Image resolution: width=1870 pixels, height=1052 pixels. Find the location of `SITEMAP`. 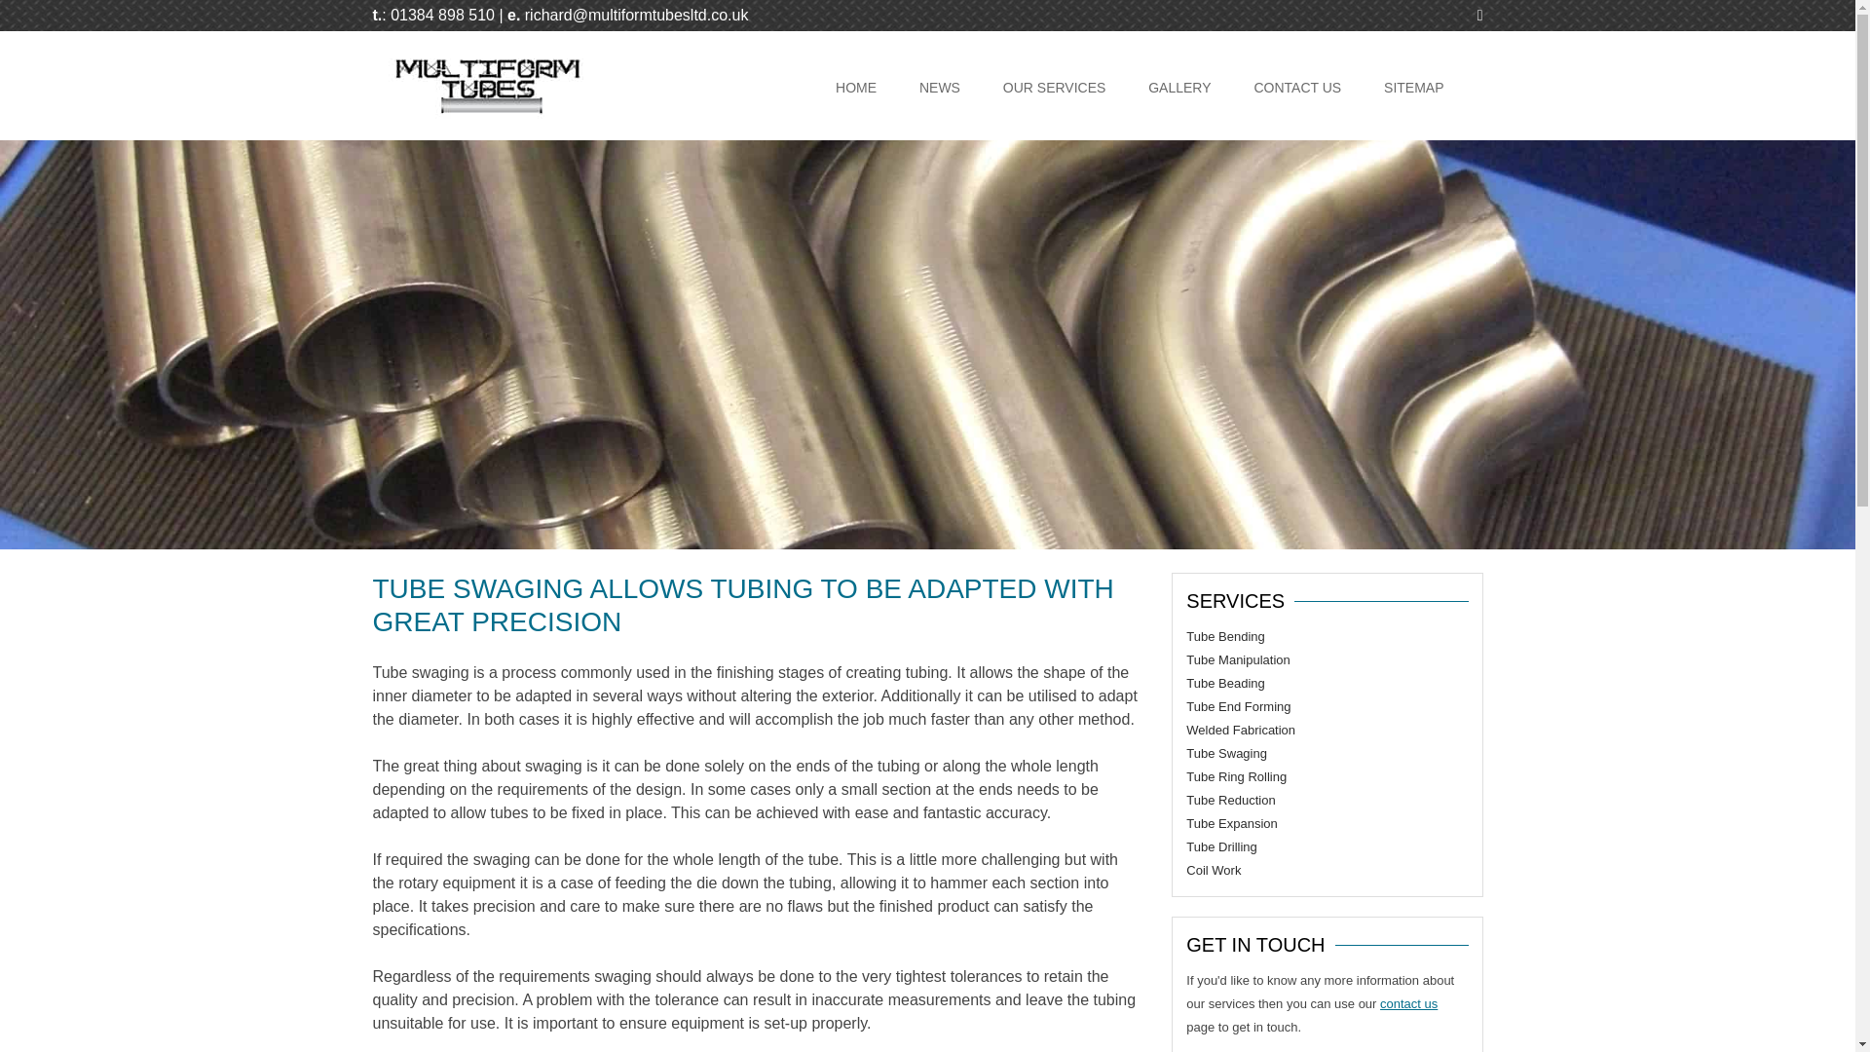

SITEMAP is located at coordinates (1413, 88).